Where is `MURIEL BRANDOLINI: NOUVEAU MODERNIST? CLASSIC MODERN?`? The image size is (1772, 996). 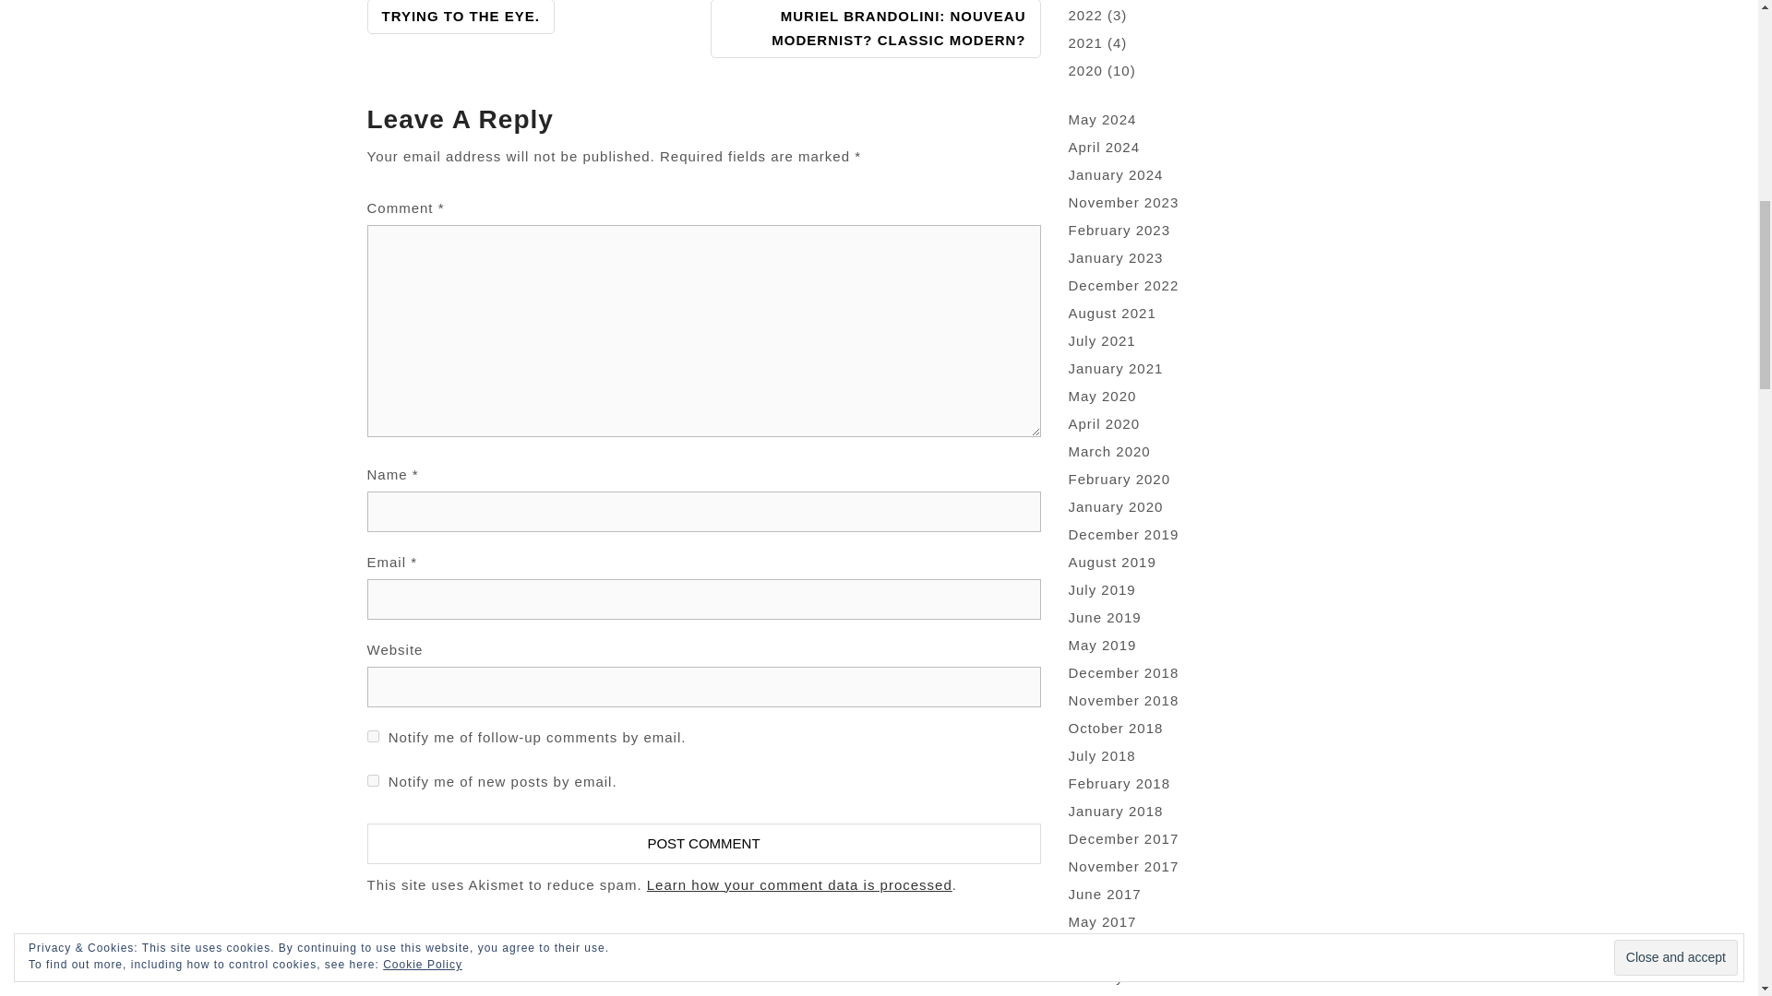 MURIEL BRANDOLINI: NOUVEAU MODERNIST? CLASSIC MODERN? is located at coordinates (875, 29).